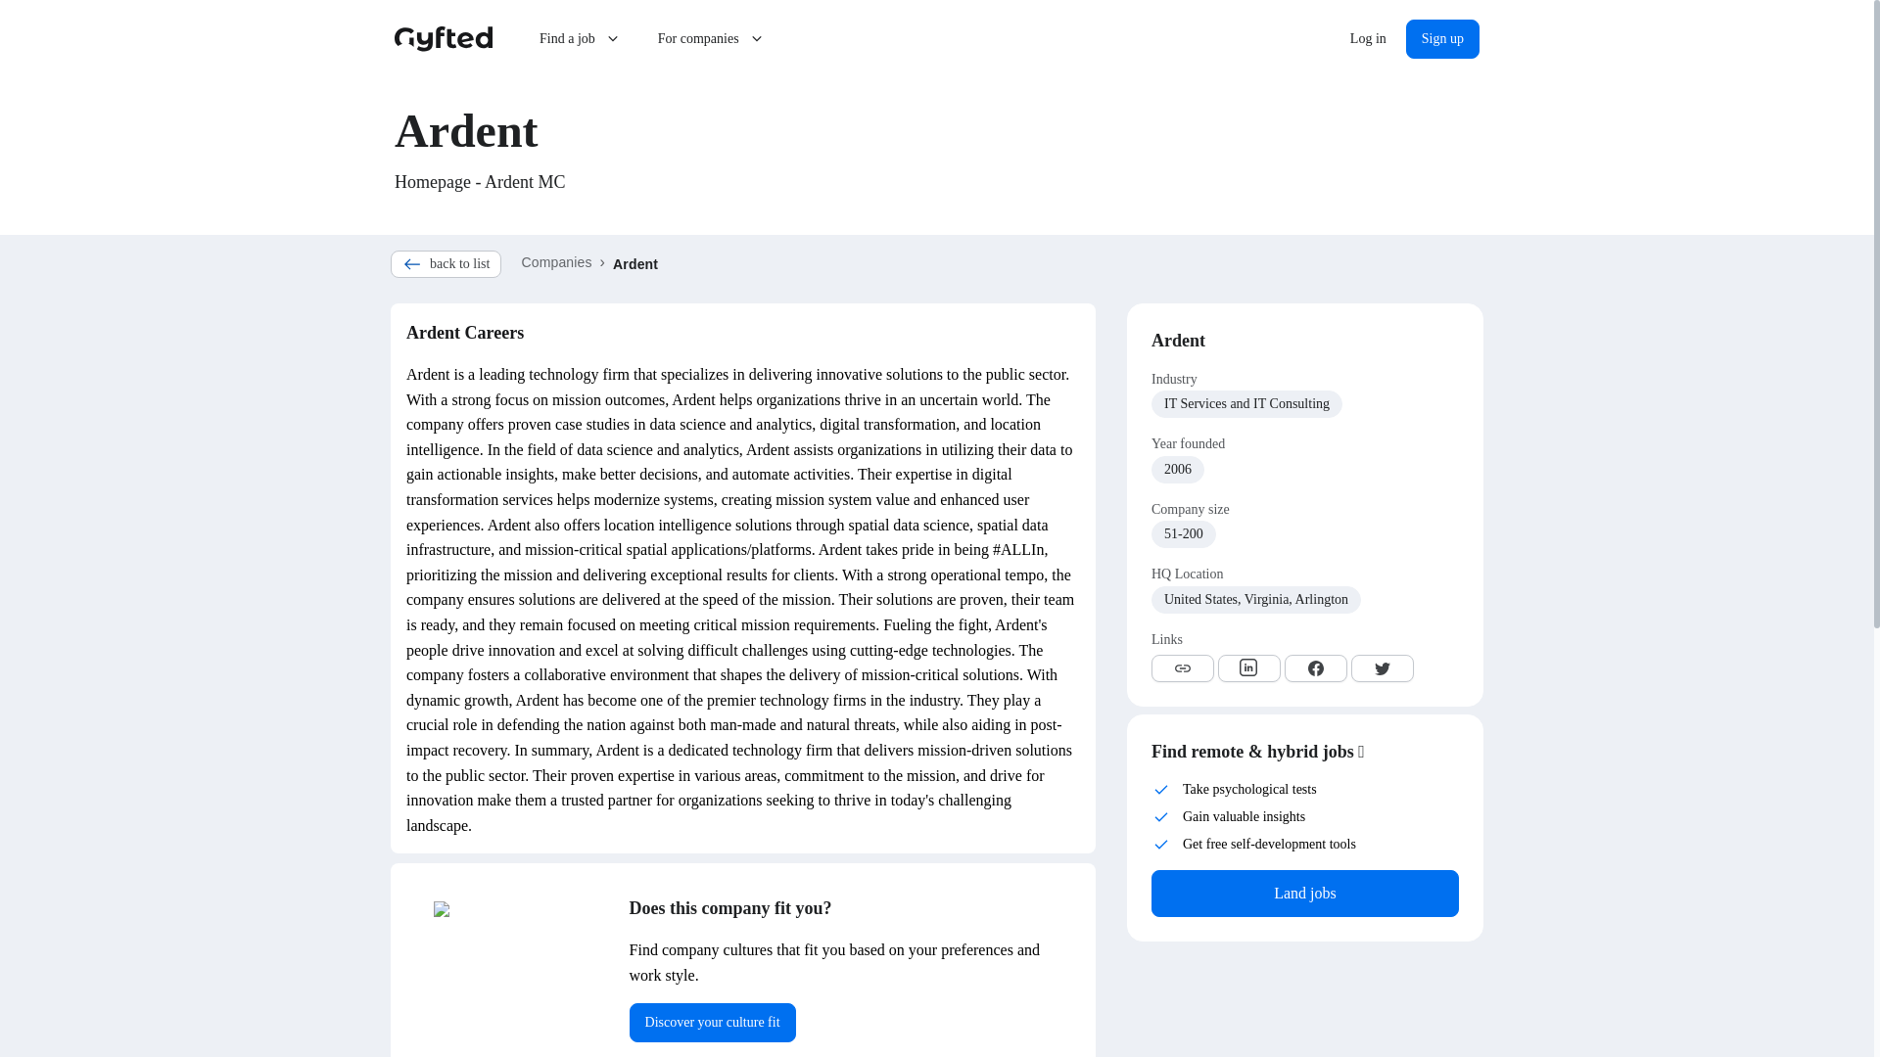 This screenshot has width=1880, height=1057. Describe the element at coordinates (713, 1022) in the screenshot. I see `Discover your culture fit` at that location.